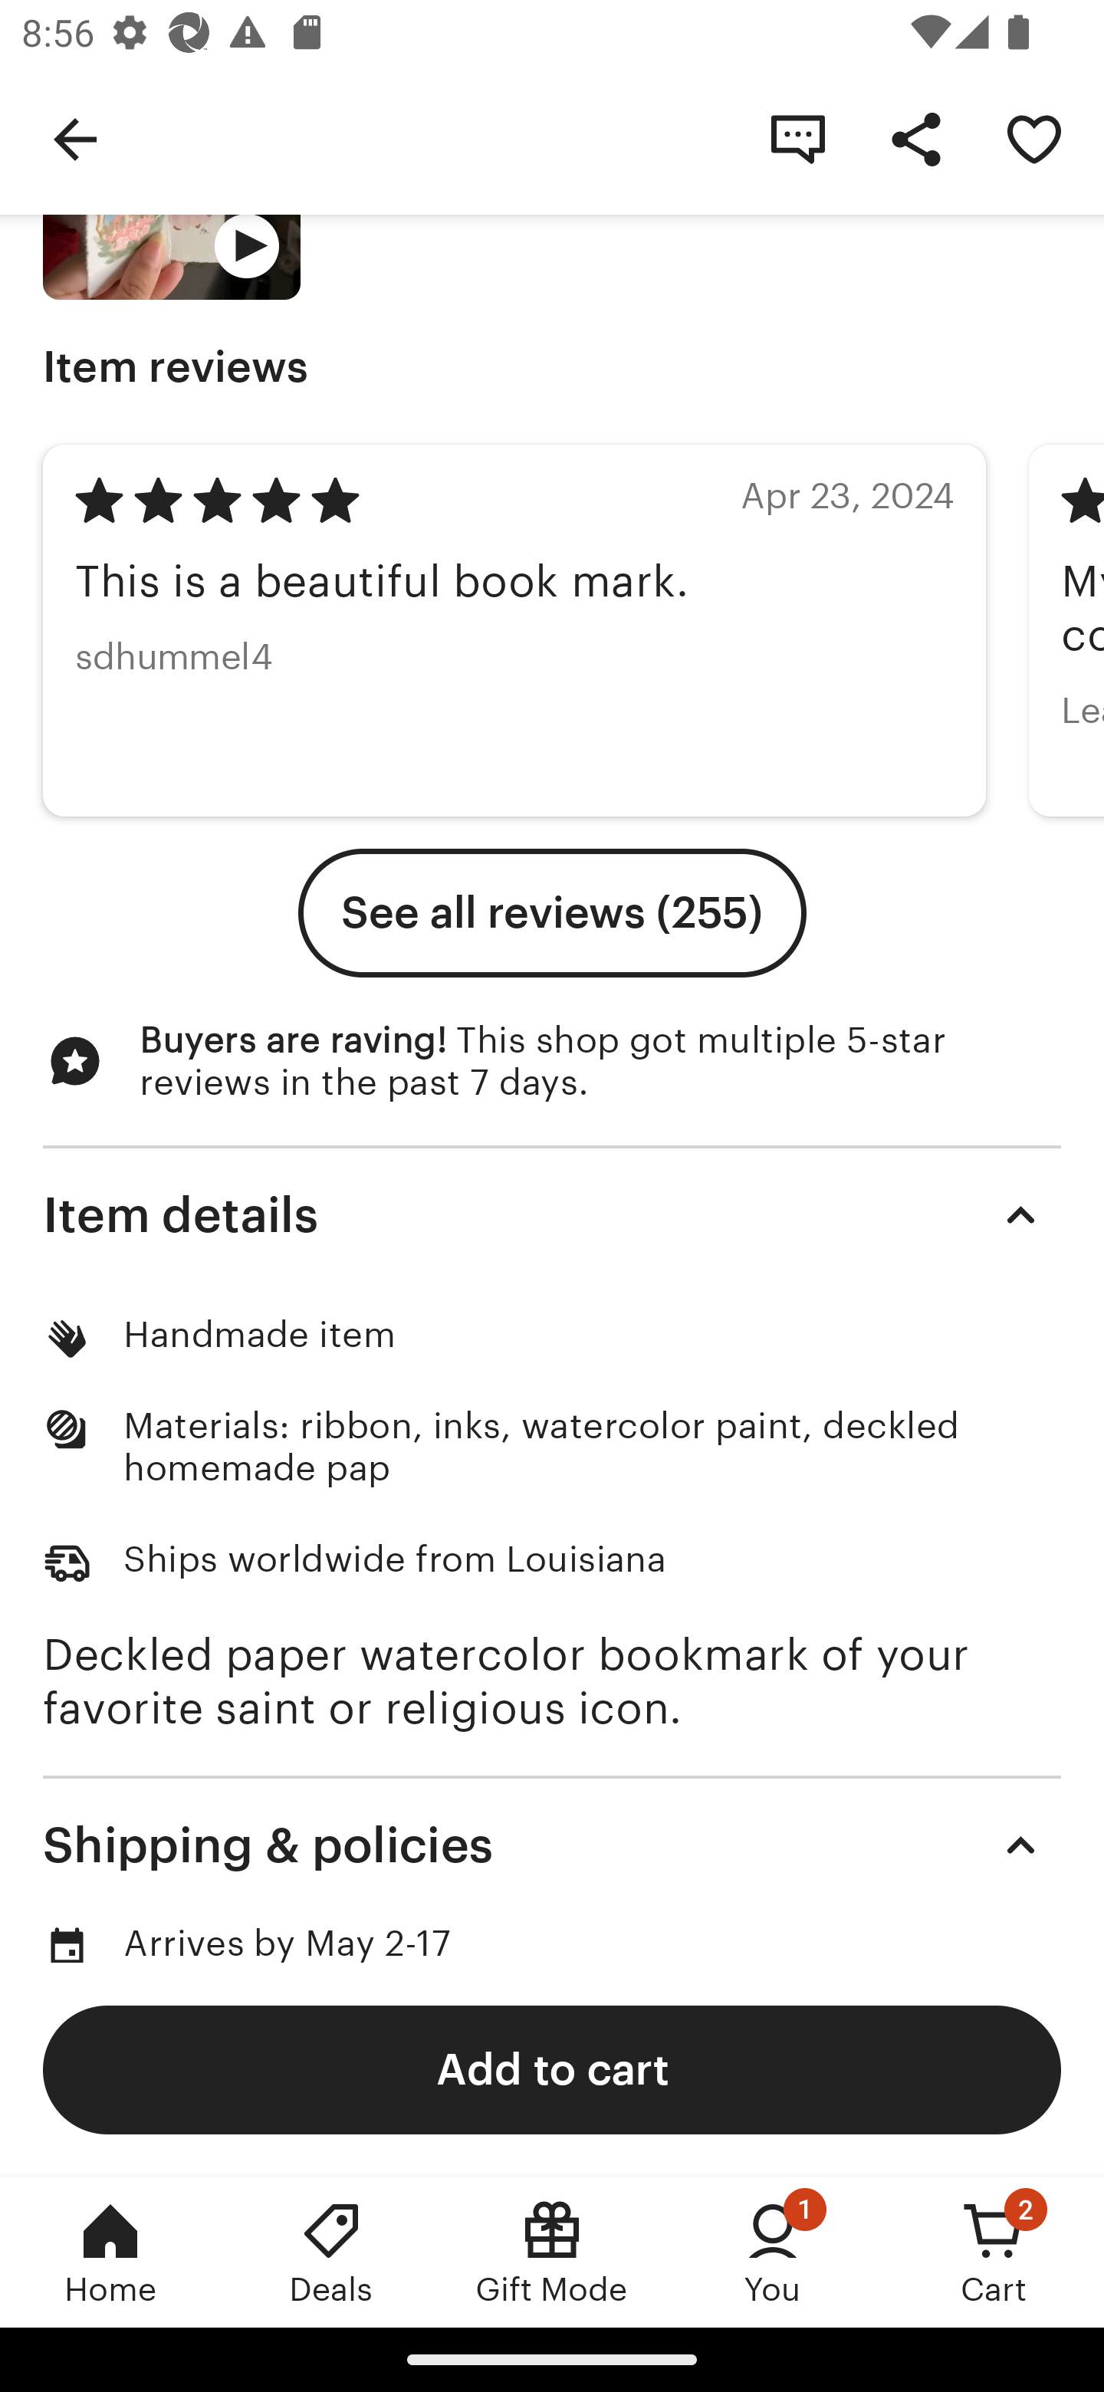  What do you see at coordinates (797, 138) in the screenshot?
I see `Contact shop` at bounding box center [797, 138].